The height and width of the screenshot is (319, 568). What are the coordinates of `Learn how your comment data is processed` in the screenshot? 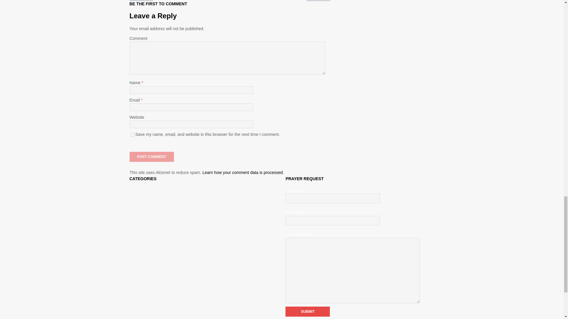 It's located at (243, 172).